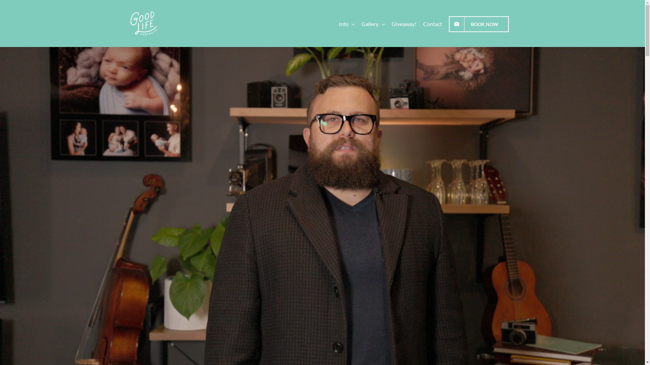  What do you see at coordinates (433, 24) in the screenshot?
I see `Contact` at bounding box center [433, 24].